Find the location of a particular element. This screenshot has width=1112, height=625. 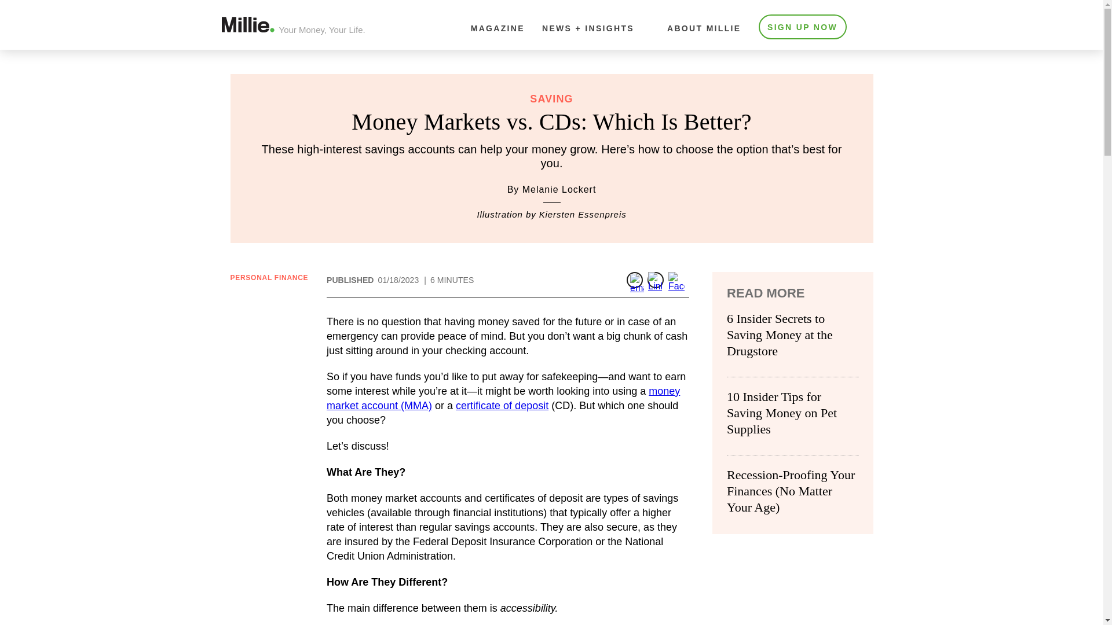

ABOUT MILLIE is located at coordinates (704, 28).